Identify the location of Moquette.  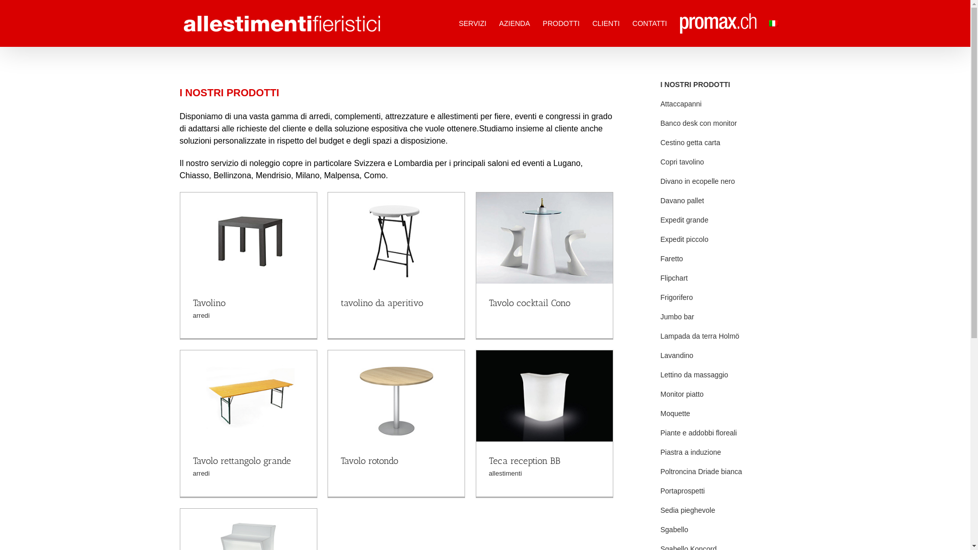
(720, 414).